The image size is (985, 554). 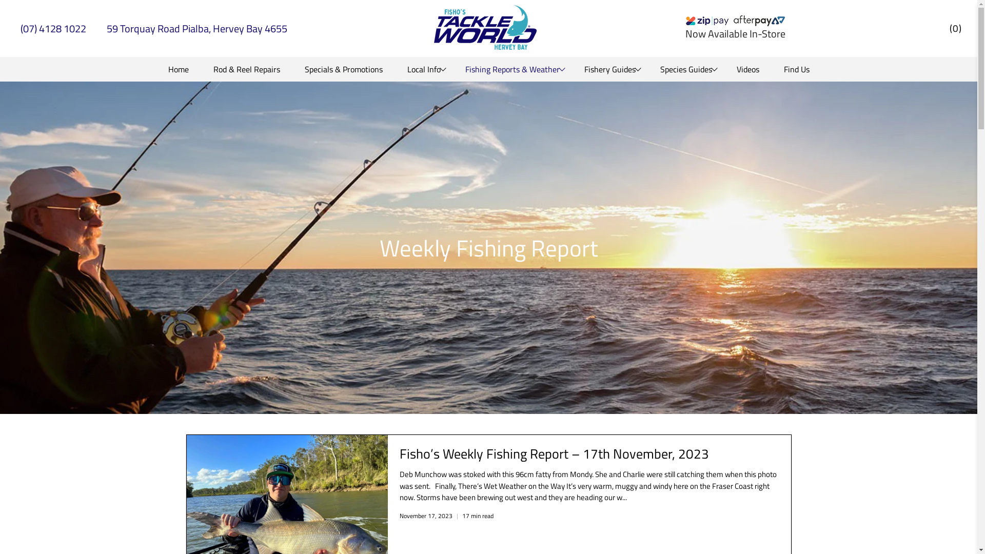 I want to click on Local Info, so click(x=424, y=69).